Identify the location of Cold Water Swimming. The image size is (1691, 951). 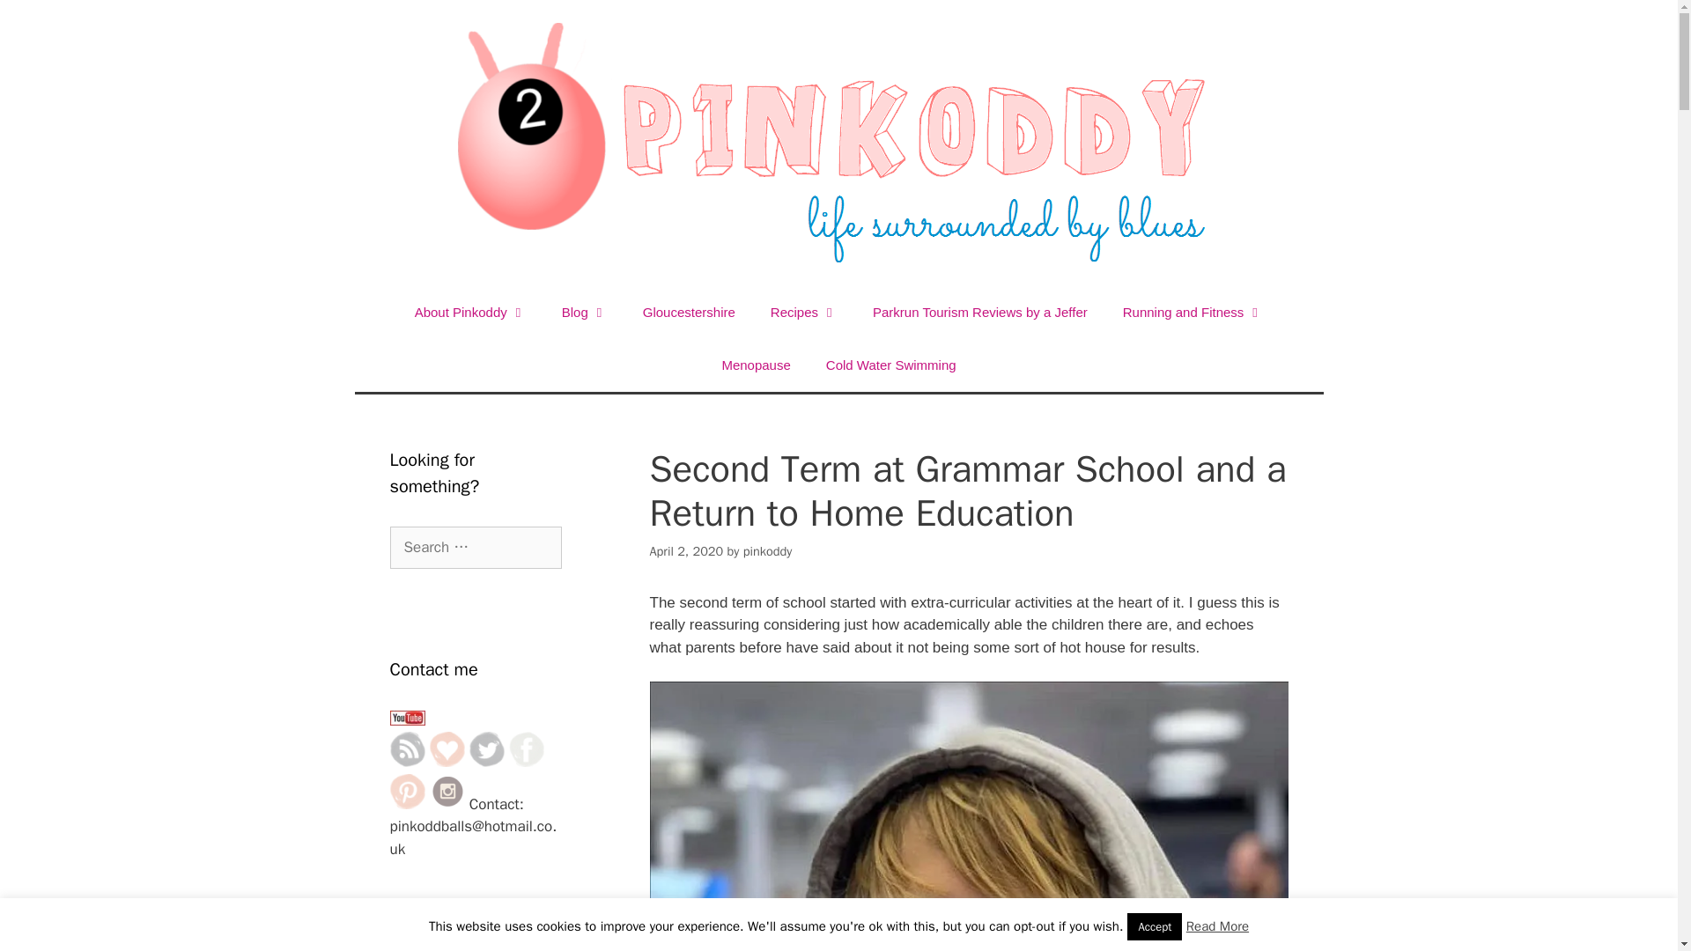
(890, 365).